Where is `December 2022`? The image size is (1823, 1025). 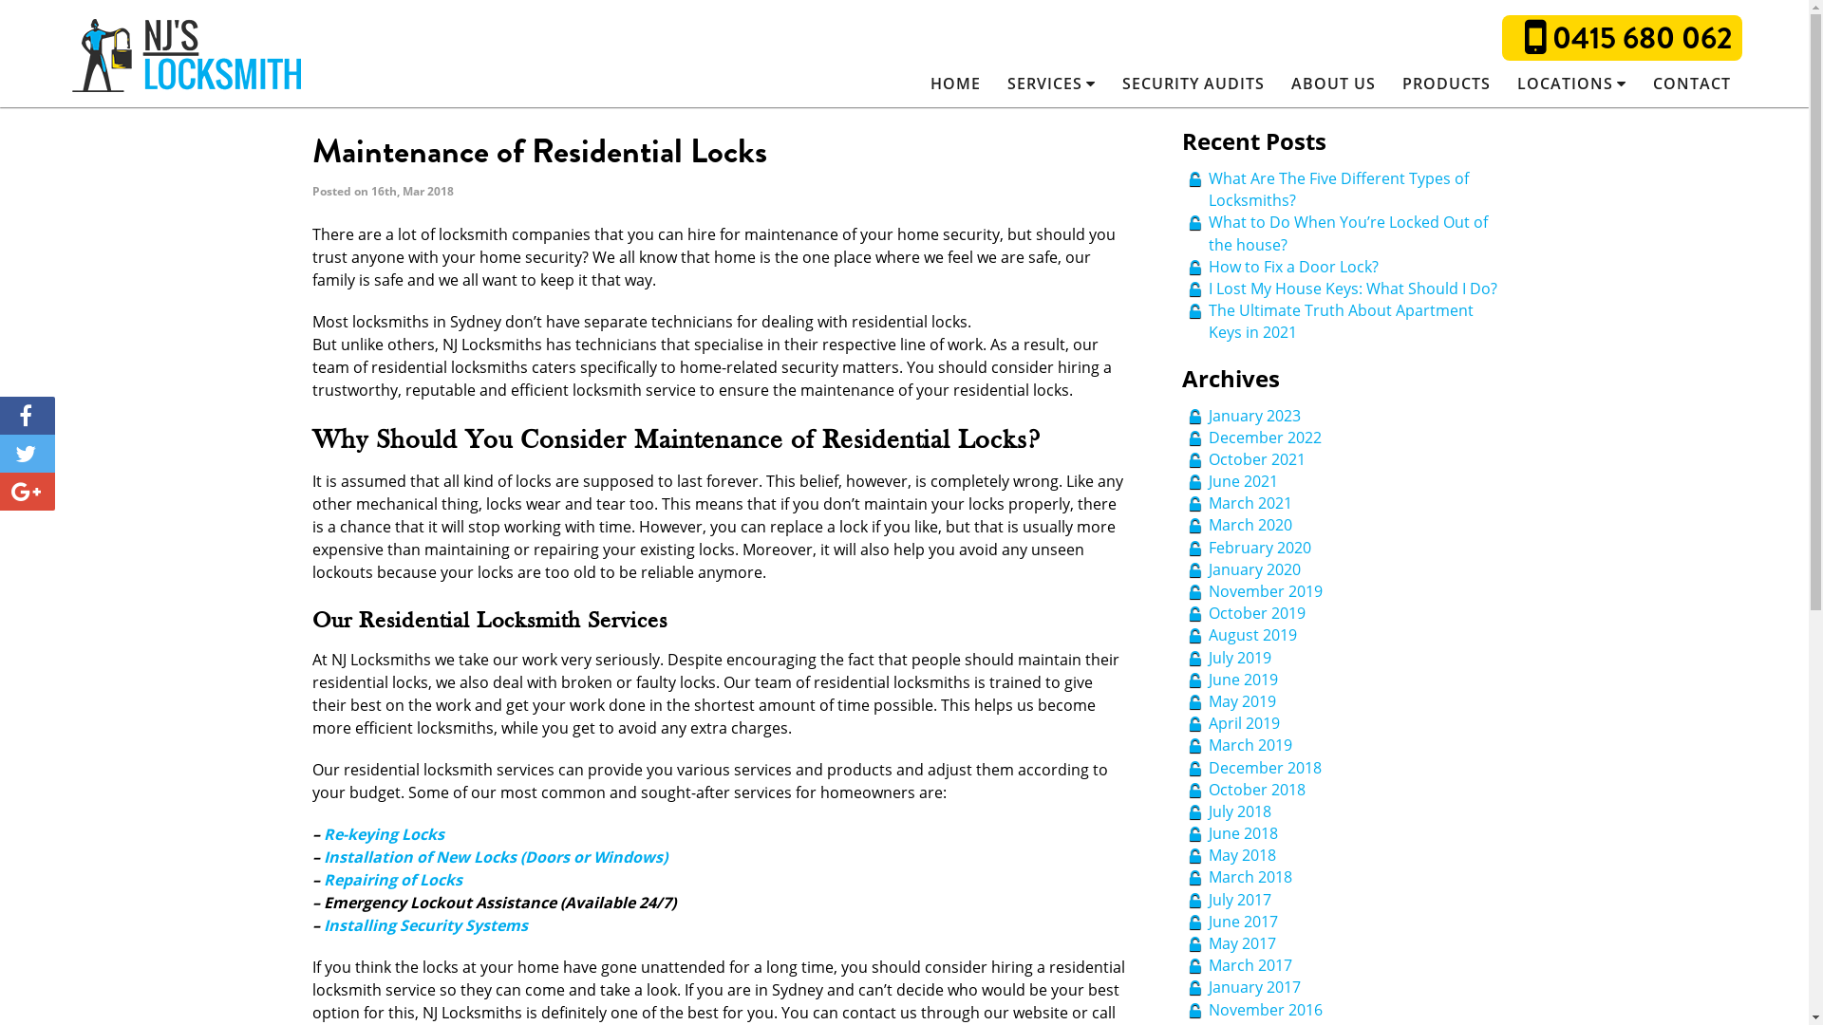 December 2022 is located at coordinates (1265, 438).